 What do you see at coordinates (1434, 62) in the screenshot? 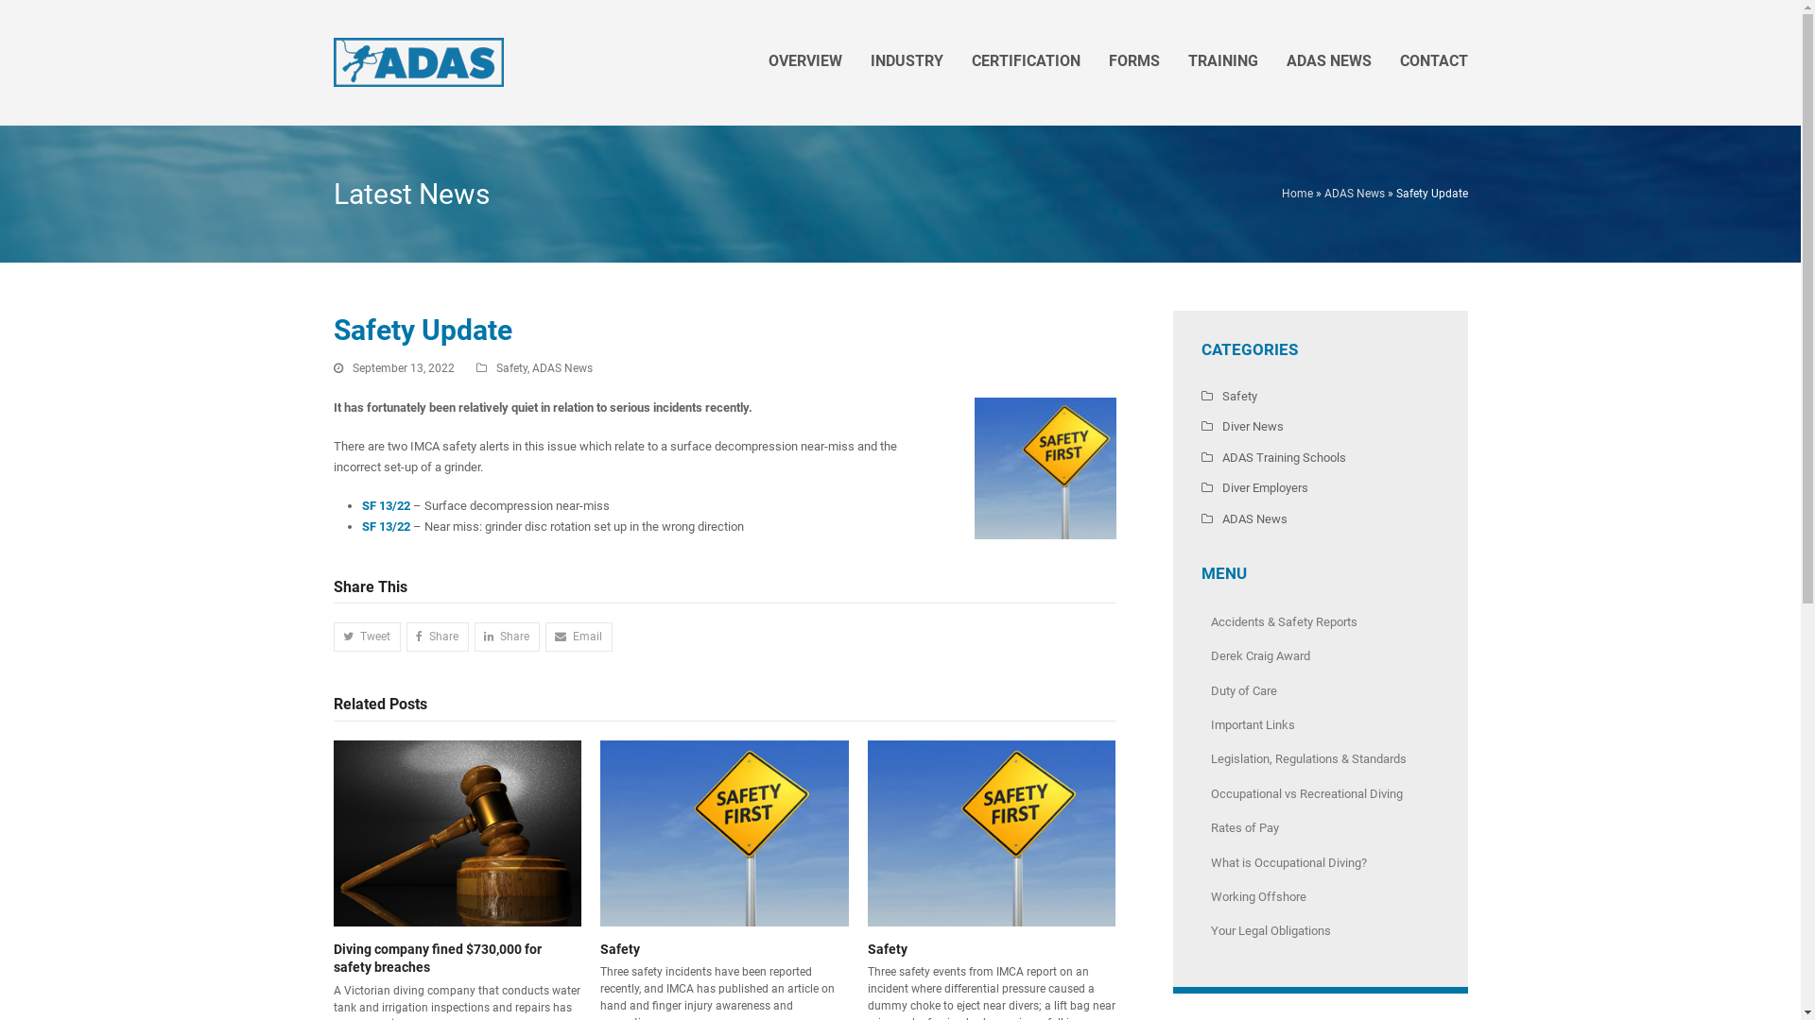
I see `CONTACT` at bounding box center [1434, 62].